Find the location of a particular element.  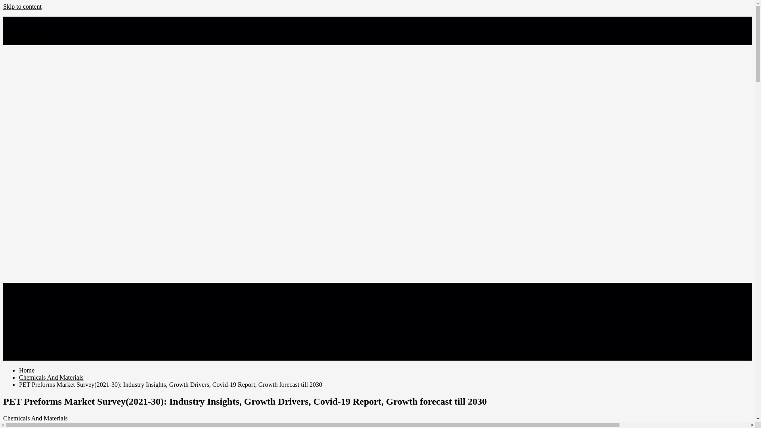

Technology is located at coordinates (34, 314).